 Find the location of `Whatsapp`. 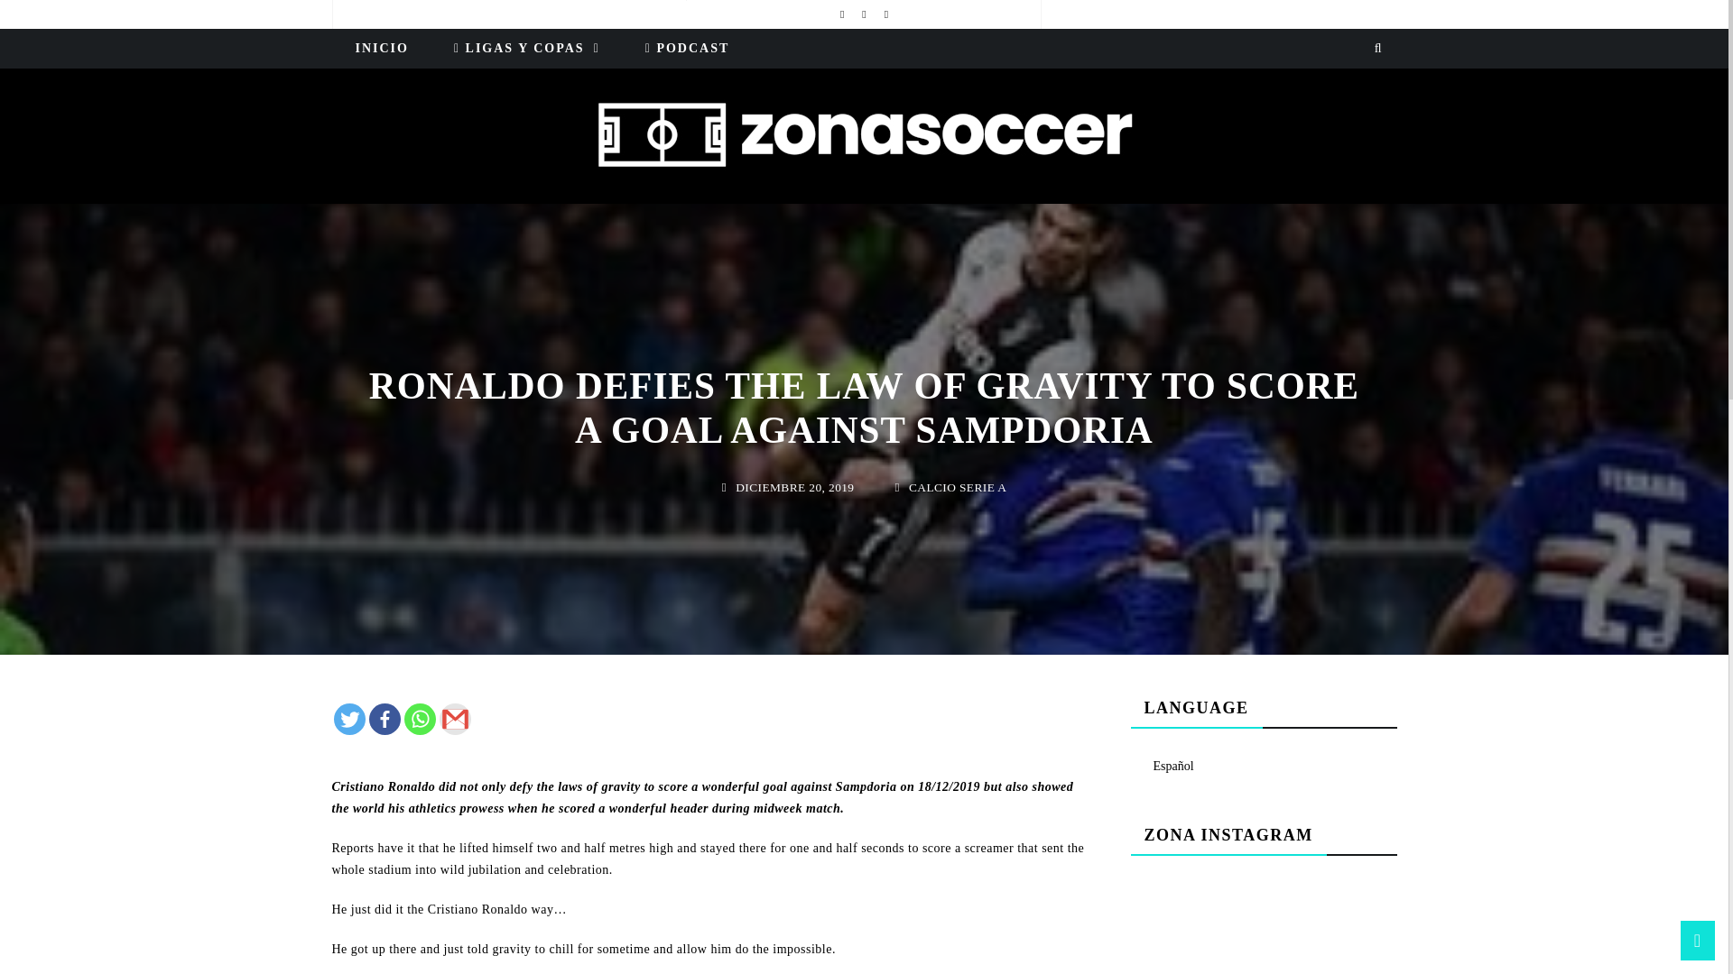

Whatsapp is located at coordinates (420, 719).